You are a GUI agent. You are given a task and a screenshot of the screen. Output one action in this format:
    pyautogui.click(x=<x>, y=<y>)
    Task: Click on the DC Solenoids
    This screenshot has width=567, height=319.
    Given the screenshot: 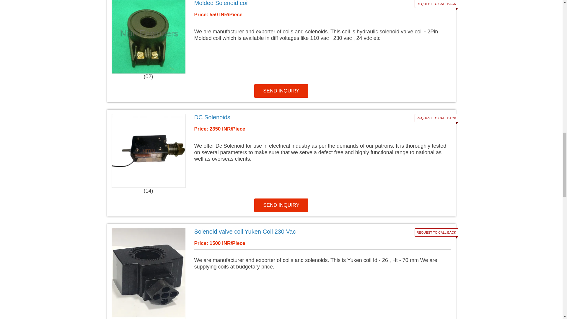 What is the action you would take?
    pyautogui.click(x=279, y=117)
    